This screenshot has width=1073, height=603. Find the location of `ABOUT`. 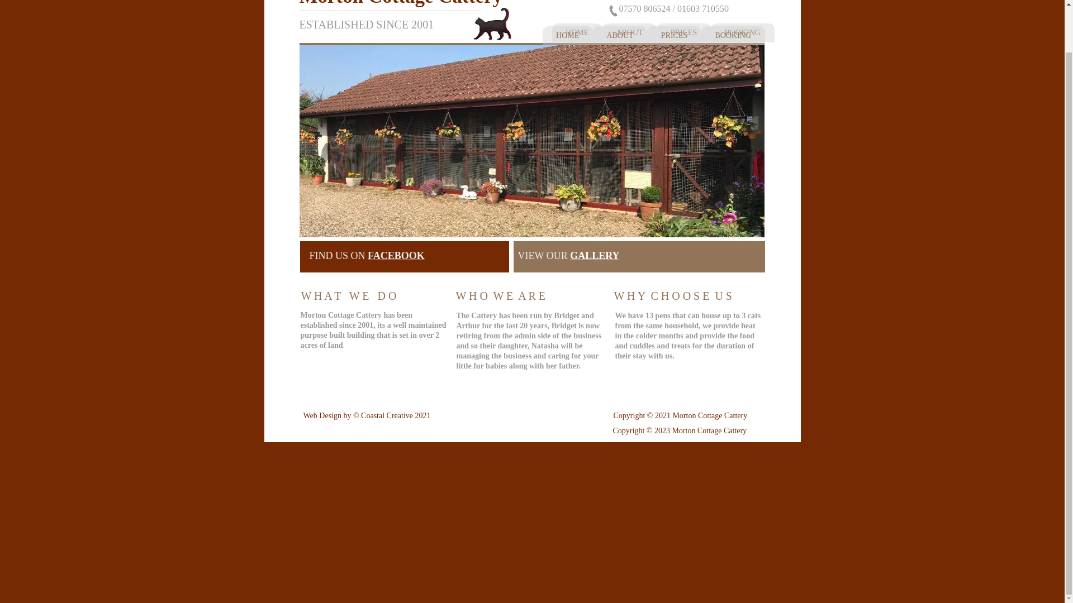

ABOUT is located at coordinates (620, 36).